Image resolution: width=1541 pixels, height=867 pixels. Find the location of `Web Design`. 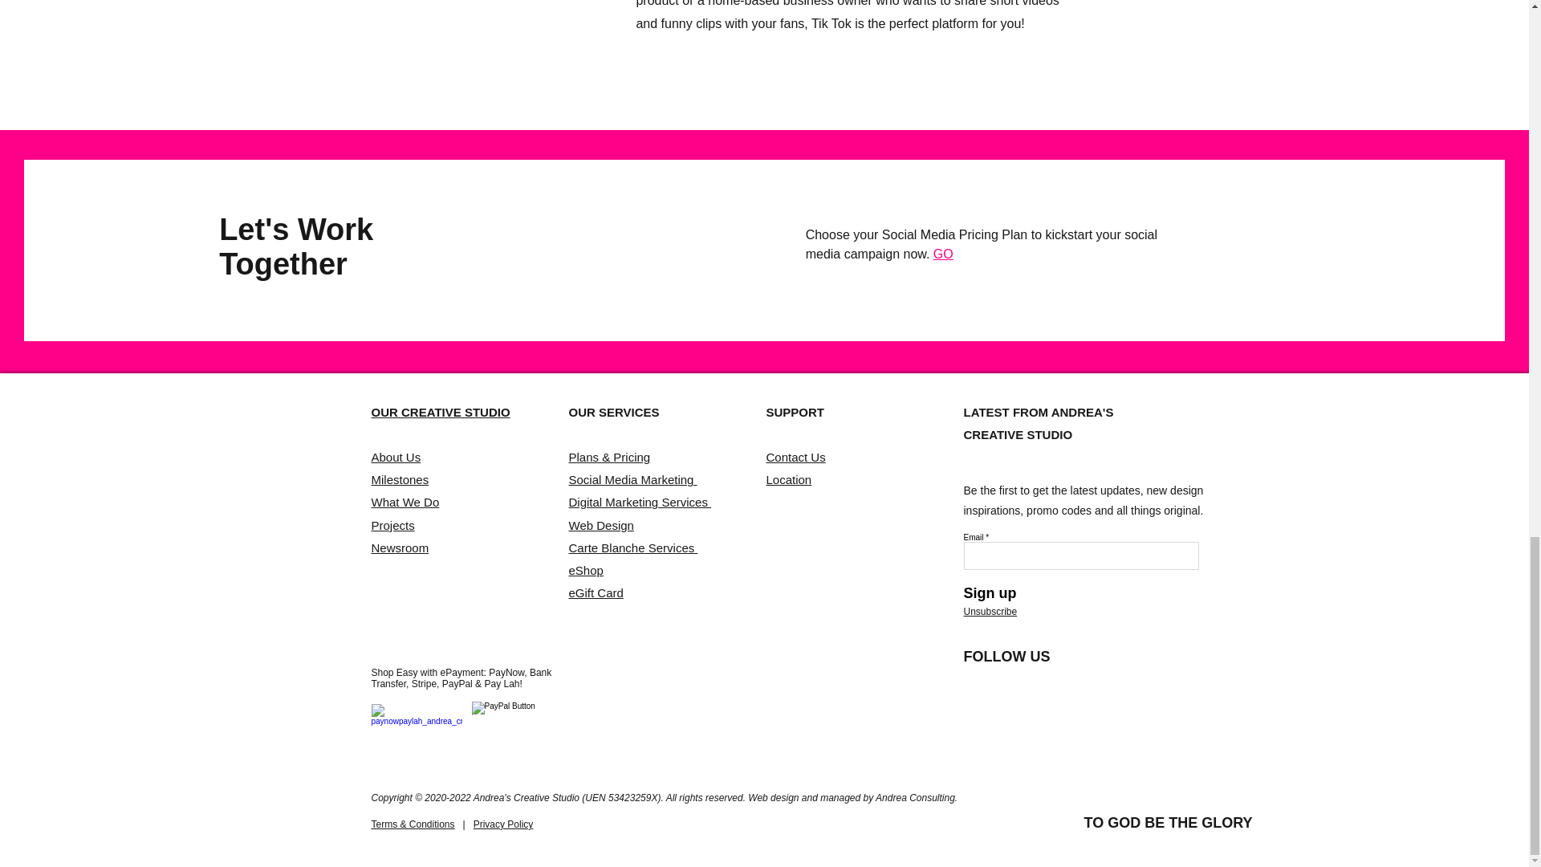

Web Design is located at coordinates (600, 525).